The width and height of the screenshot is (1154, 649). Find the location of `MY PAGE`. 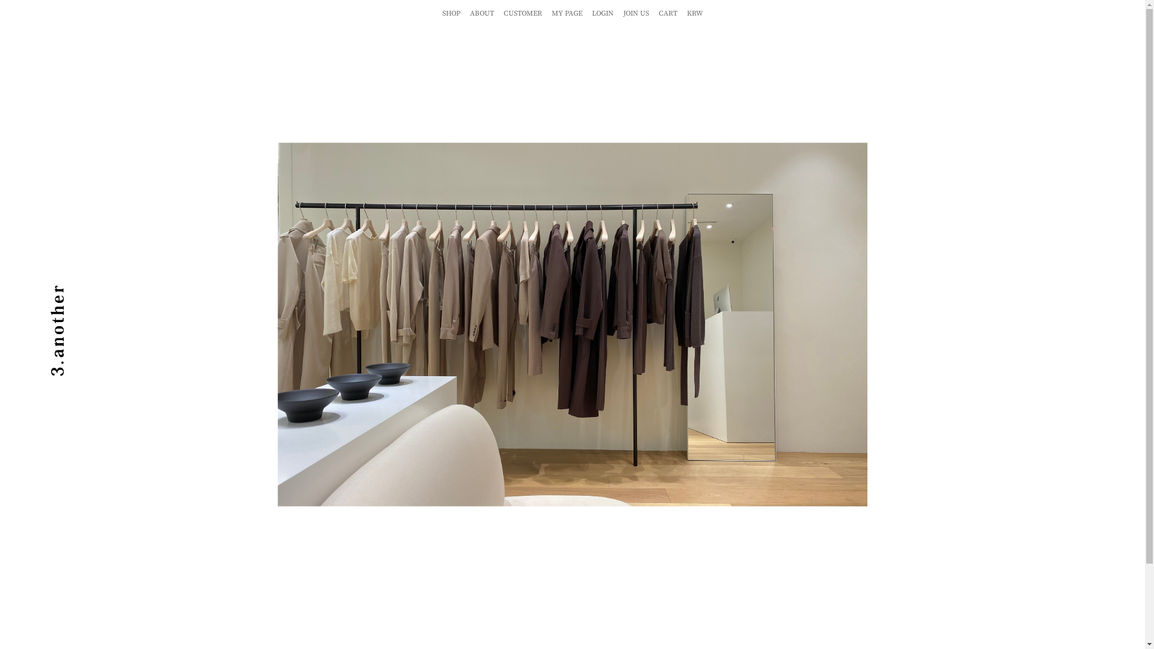

MY PAGE is located at coordinates (567, 13).